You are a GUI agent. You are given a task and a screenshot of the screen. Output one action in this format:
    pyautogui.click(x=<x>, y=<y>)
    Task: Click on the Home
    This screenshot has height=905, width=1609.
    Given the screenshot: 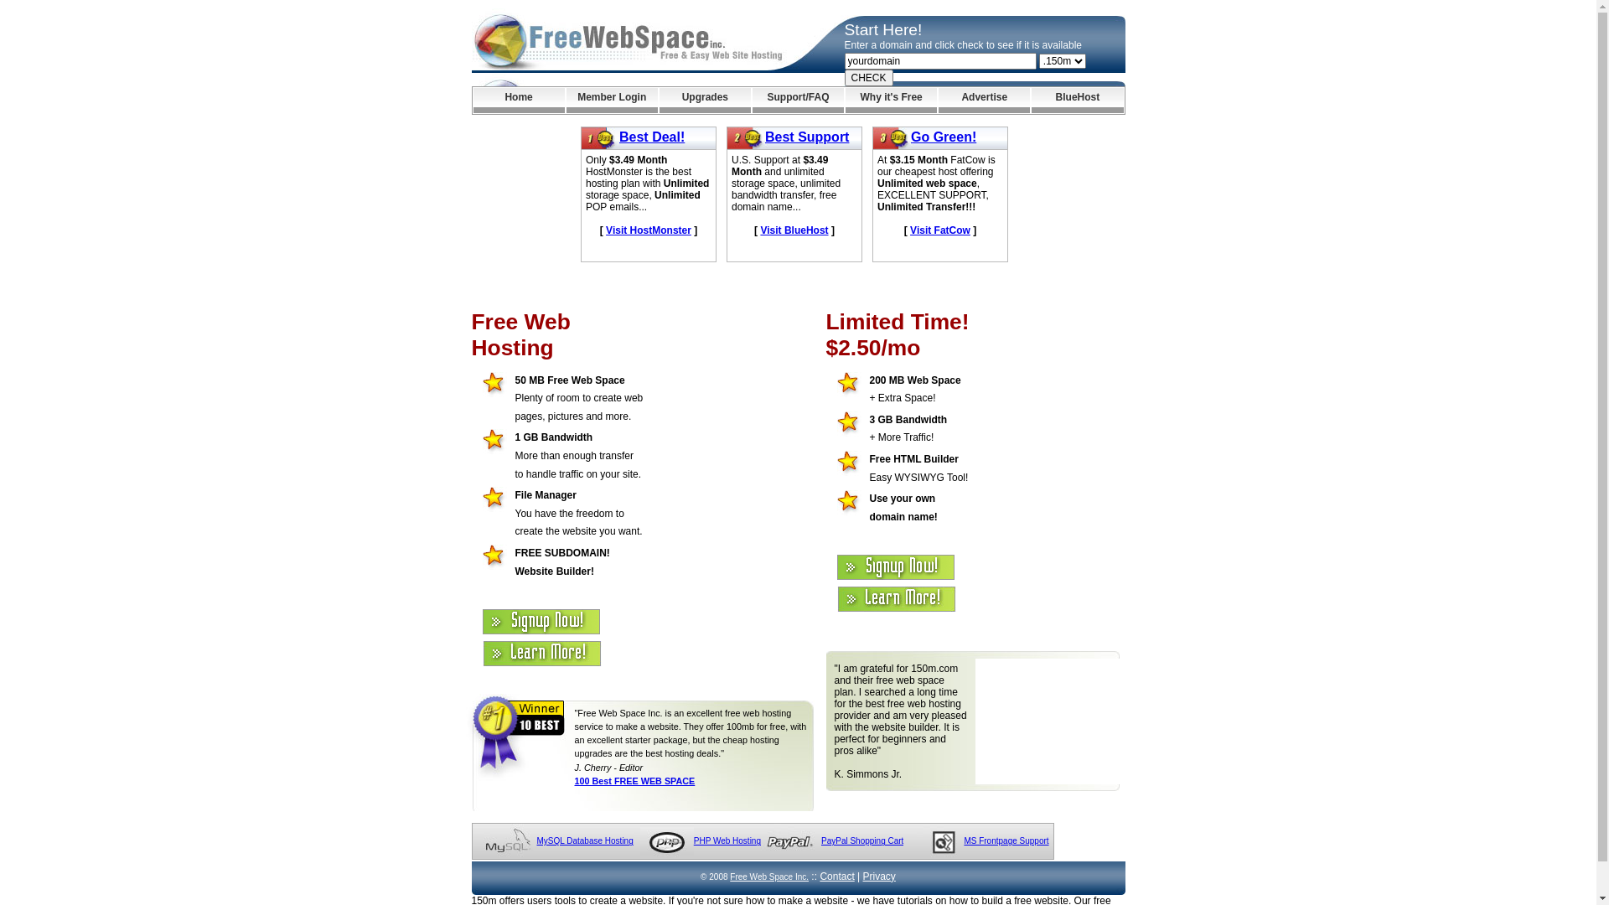 What is the action you would take?
    pyautogui.click(x=518, y=101)
    